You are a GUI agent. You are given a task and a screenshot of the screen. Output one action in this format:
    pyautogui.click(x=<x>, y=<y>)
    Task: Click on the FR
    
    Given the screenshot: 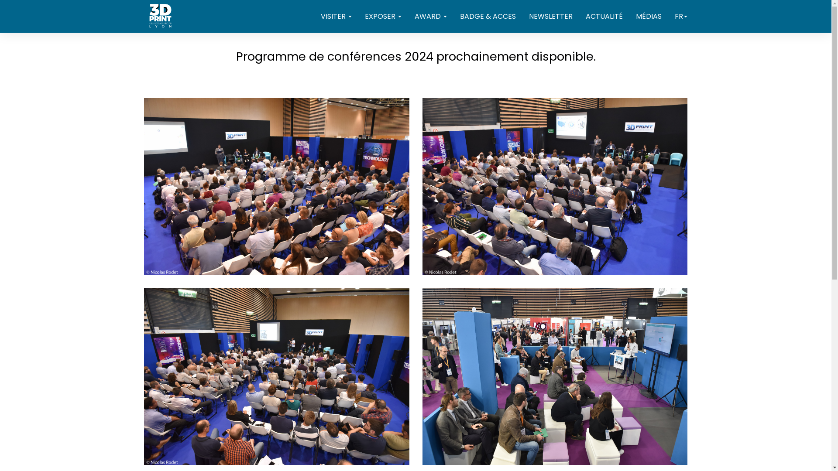 What is the action you would take?
    pyautogui.click(x=681, y=17)
    